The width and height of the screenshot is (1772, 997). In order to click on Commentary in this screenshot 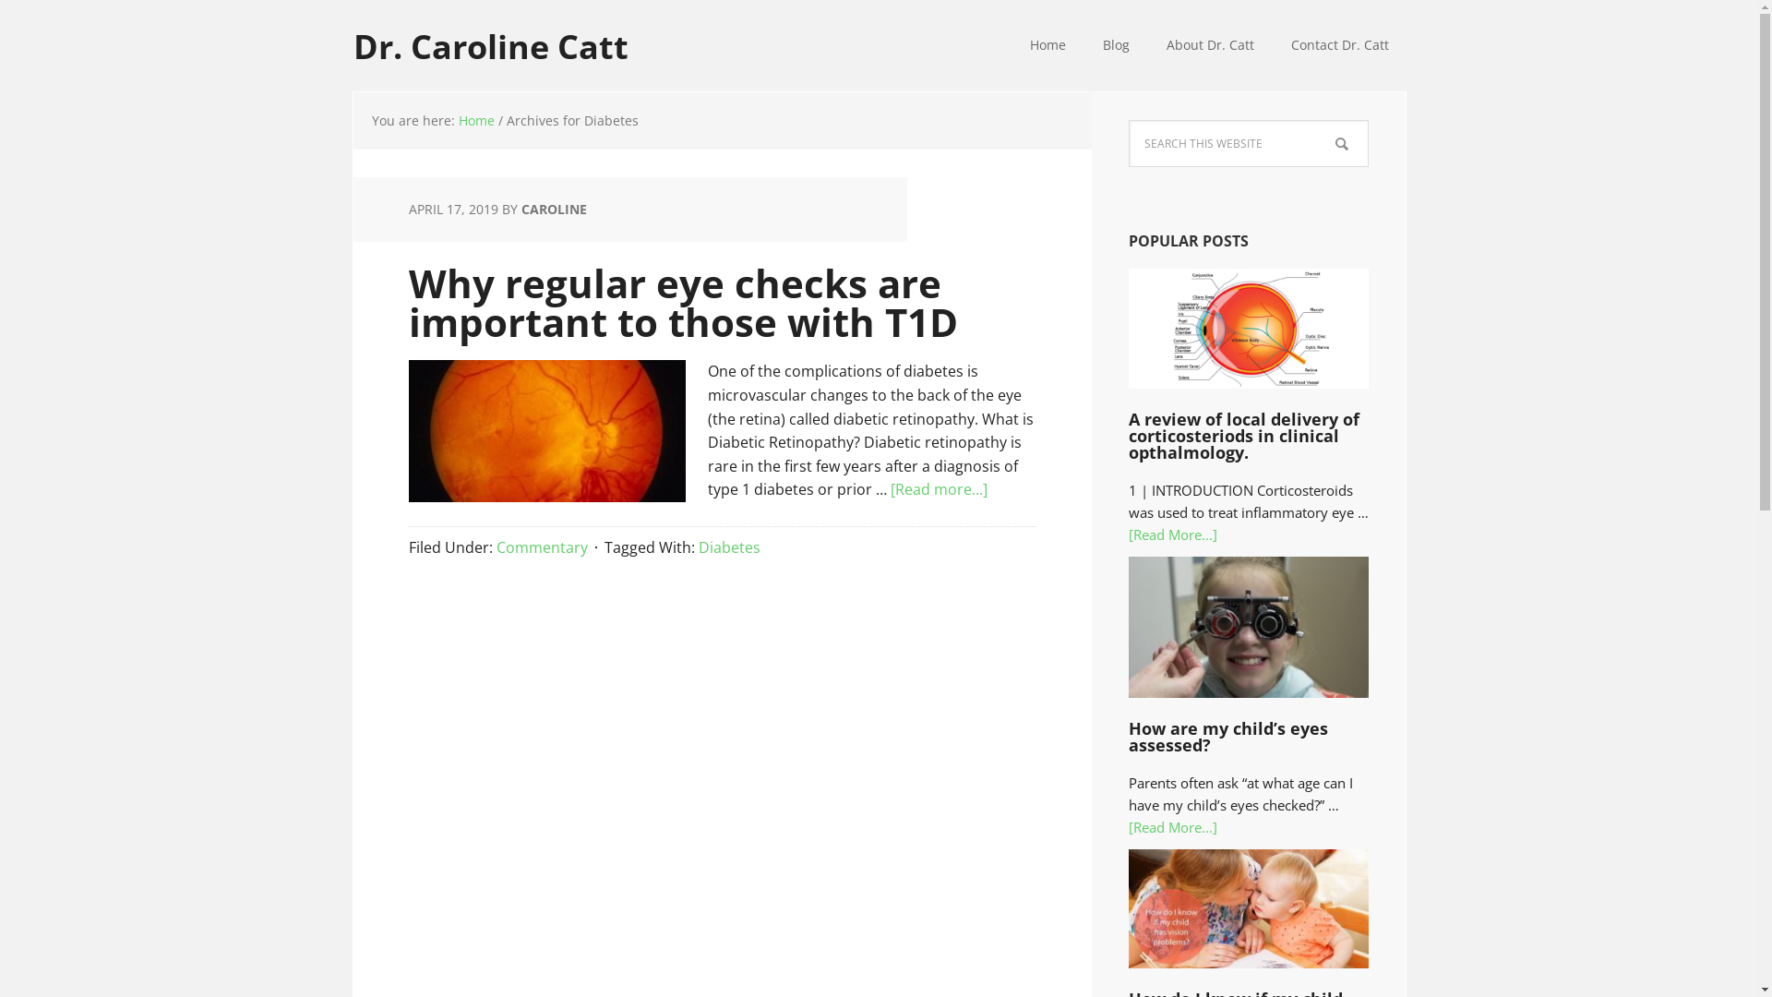, I will do `click(543, 547)`.